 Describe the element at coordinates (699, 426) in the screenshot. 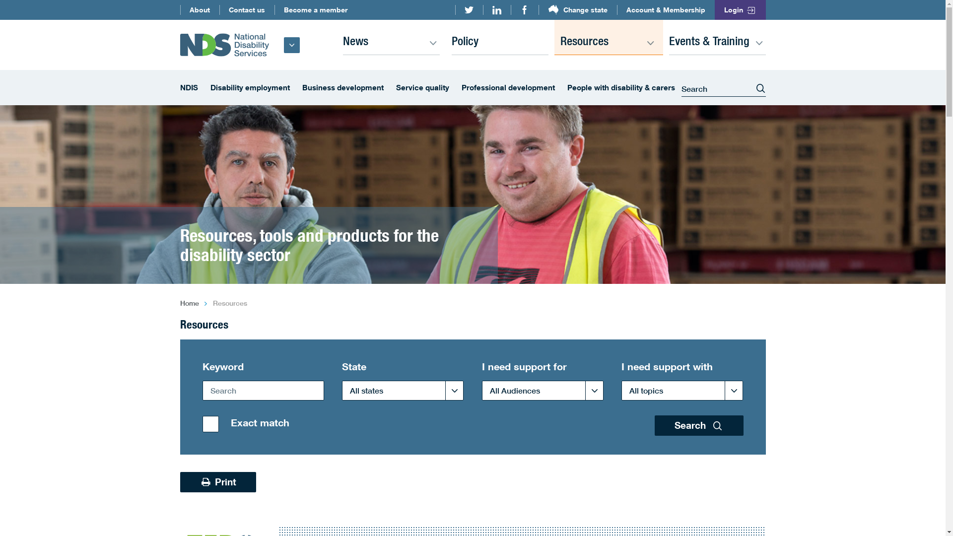

I see `Search` at that location.